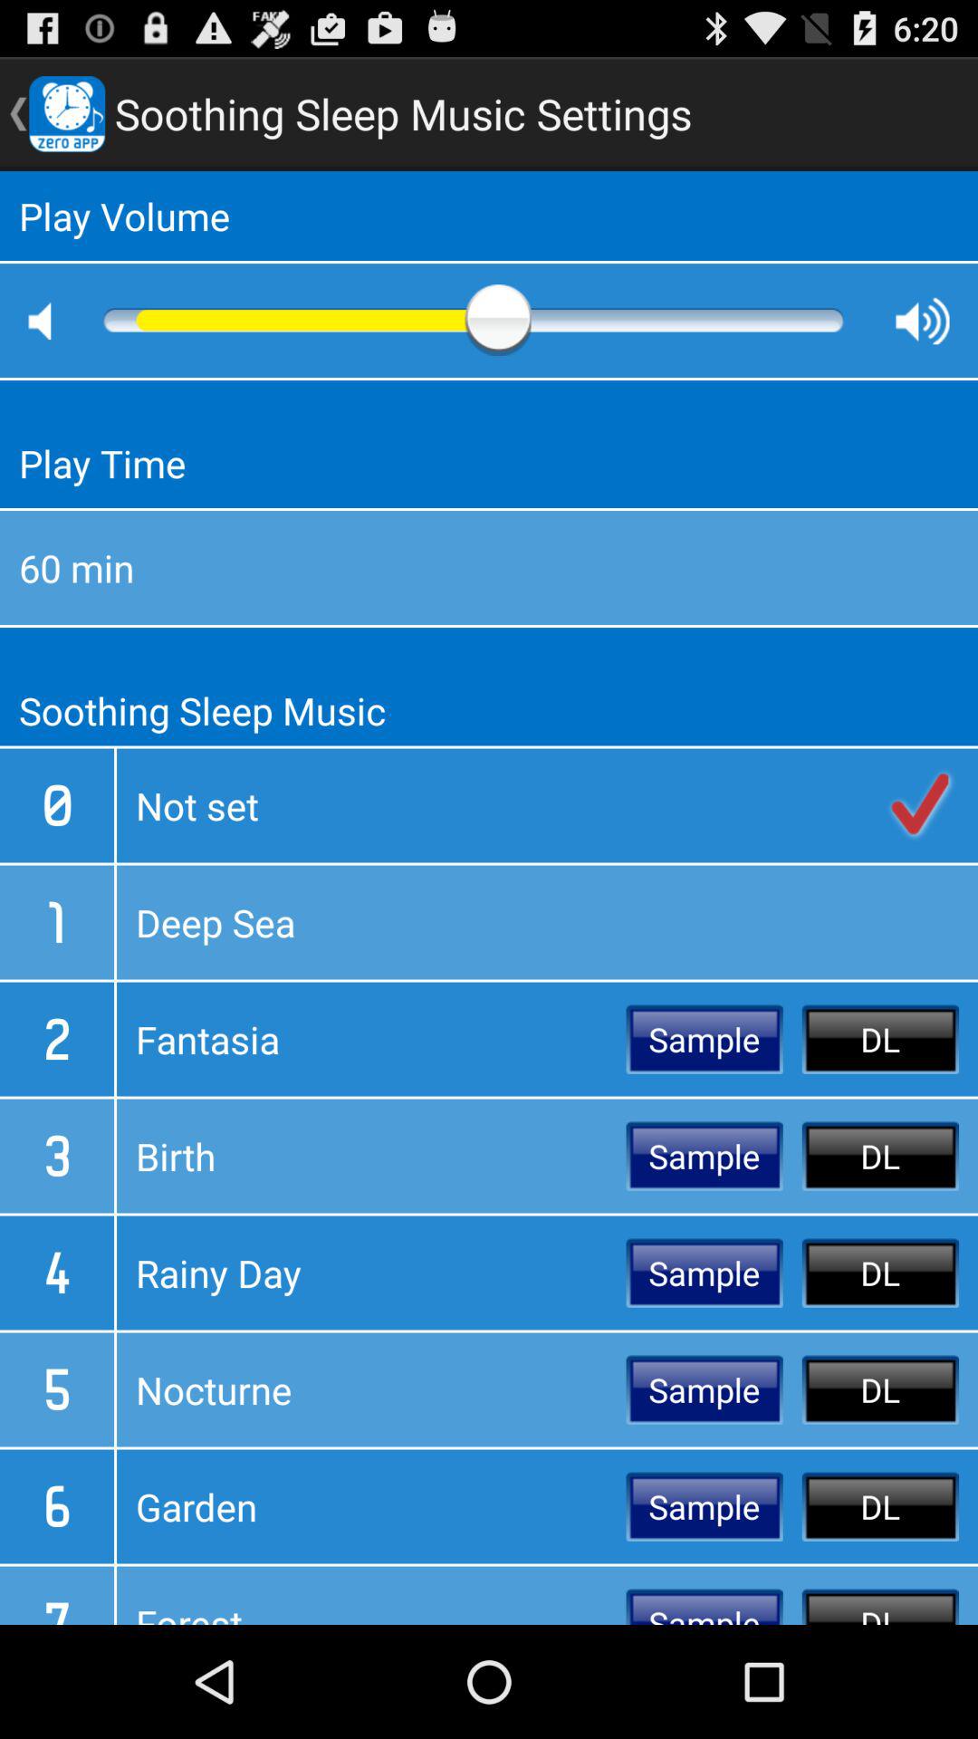  What do you see at coordinates (371, 1506) in the screenshot?
I see `tap icon next to sample icon` at bounding box center [371, 1506].